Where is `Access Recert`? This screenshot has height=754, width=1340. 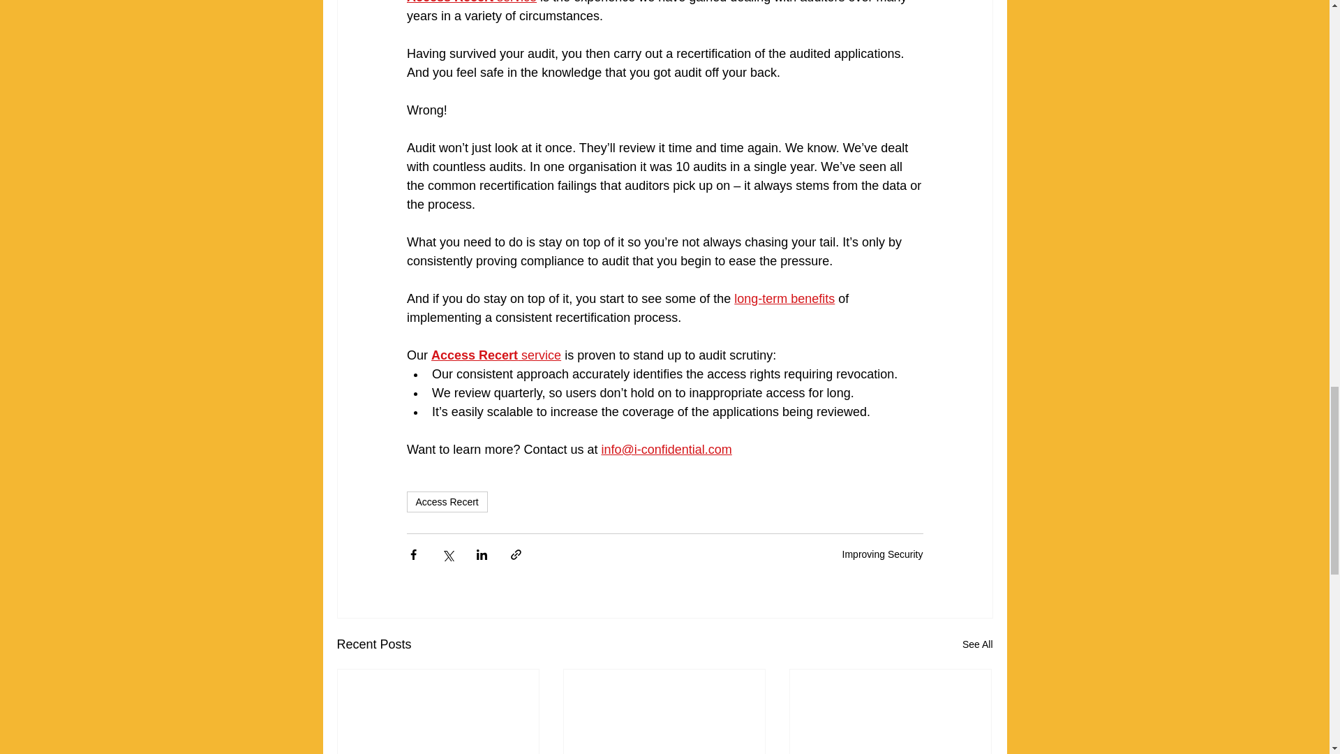
Access Recert is located at coordinates (475, 355).